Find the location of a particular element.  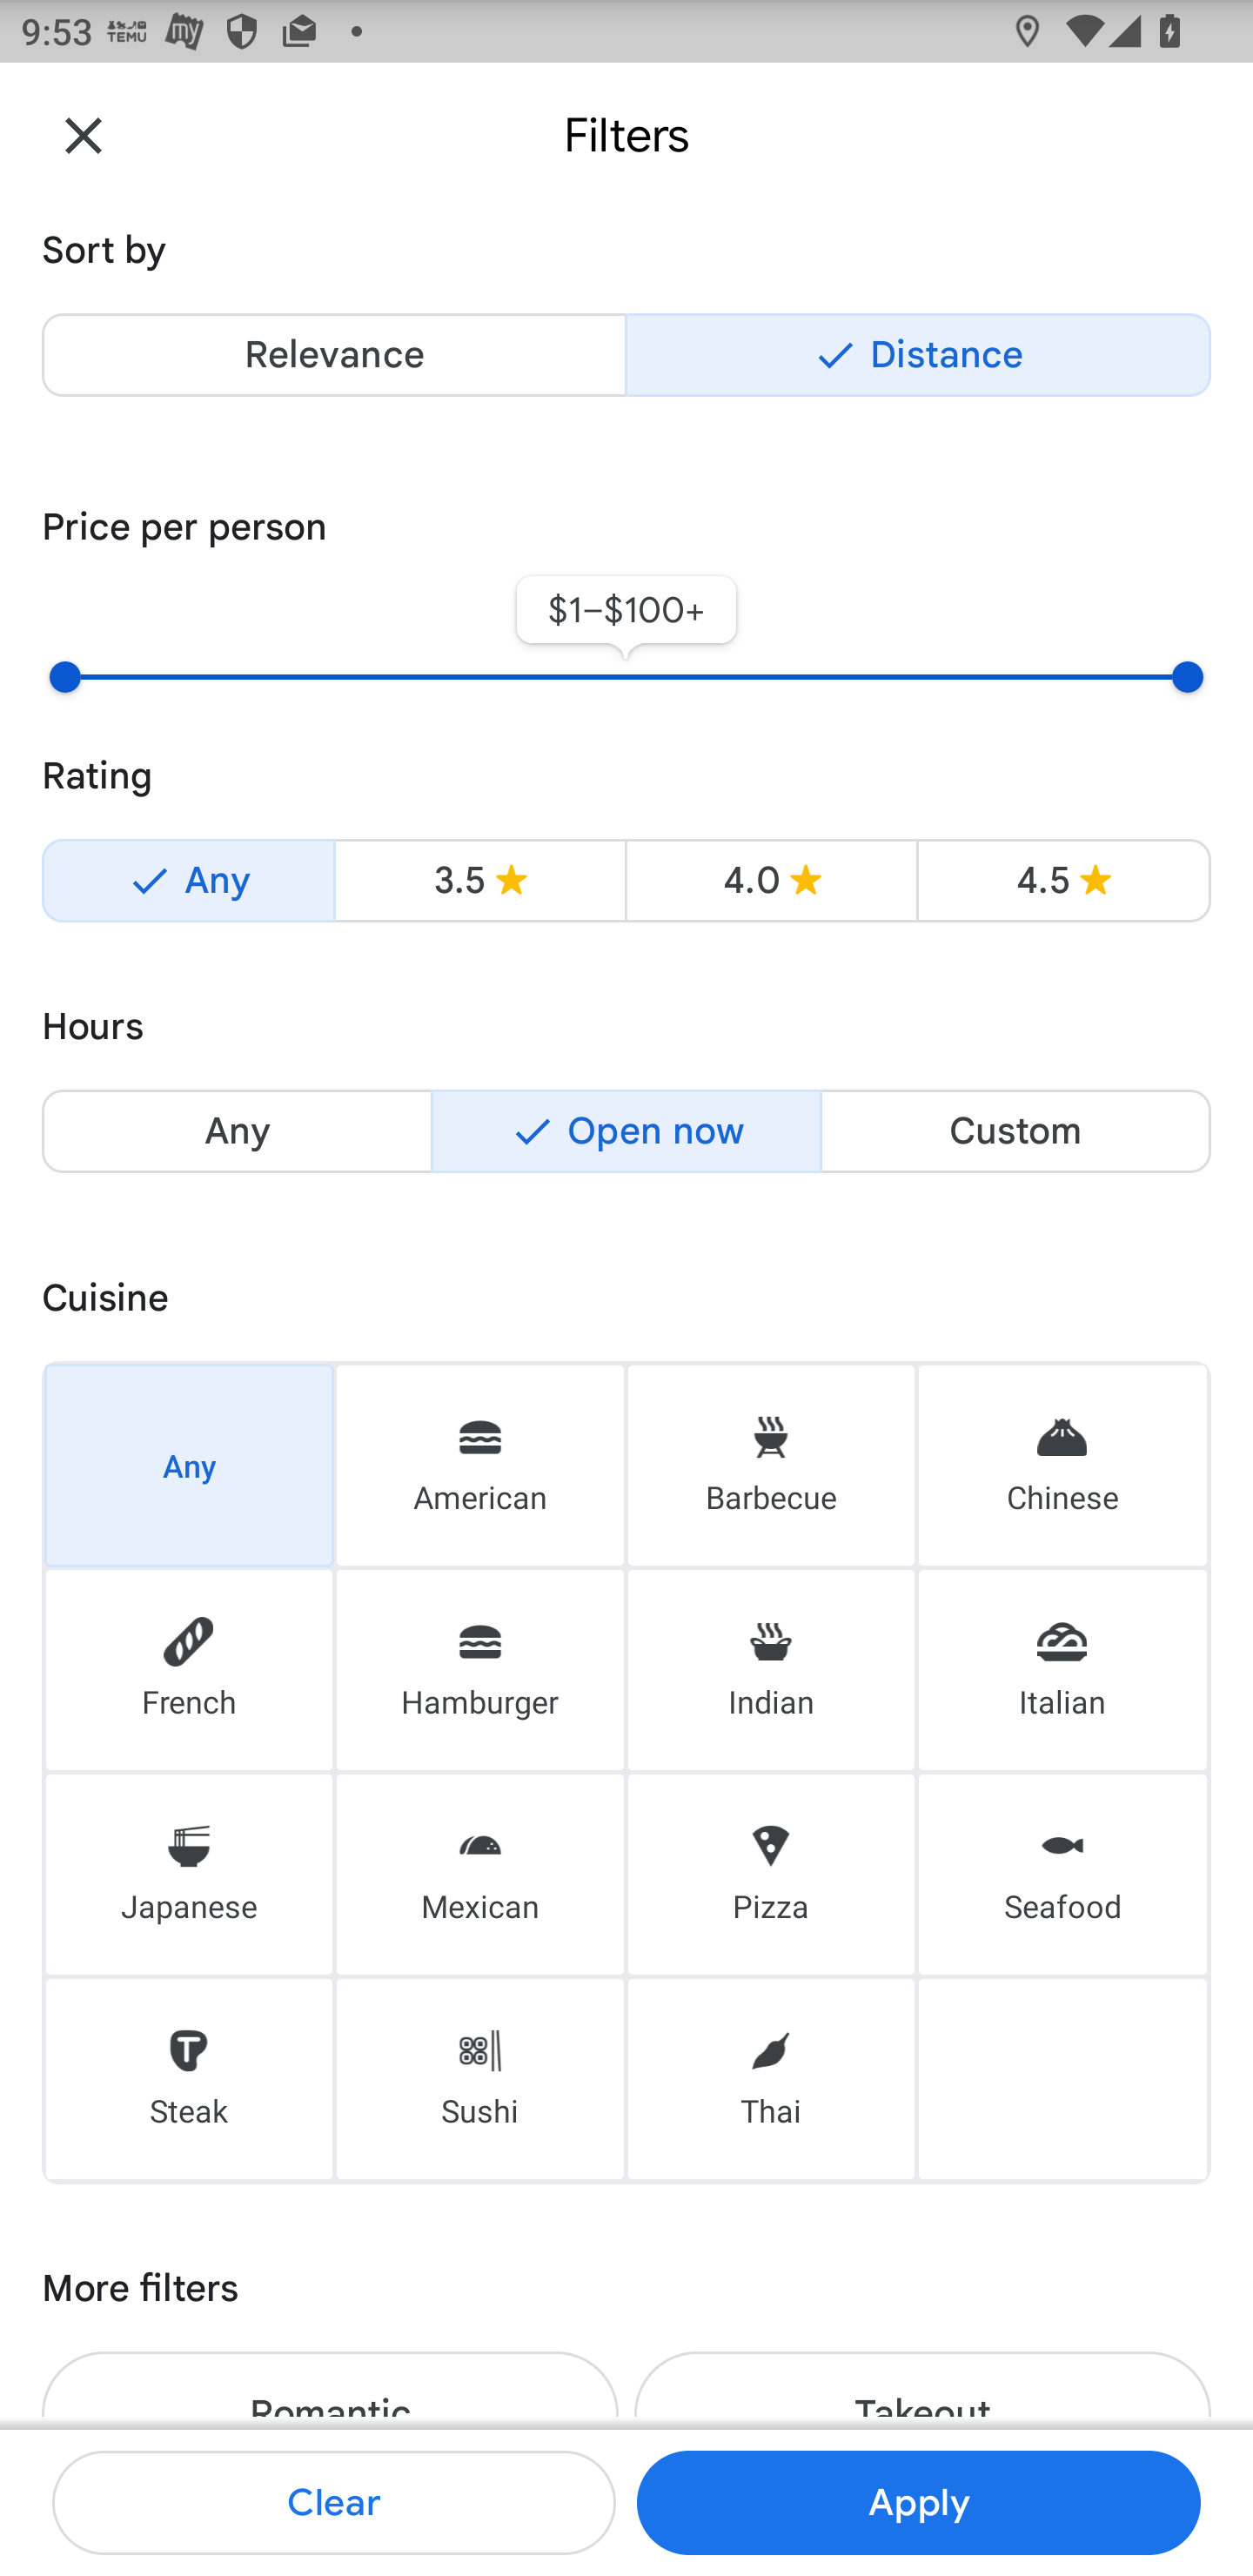

Thai is located at coordinates (771, 2080).